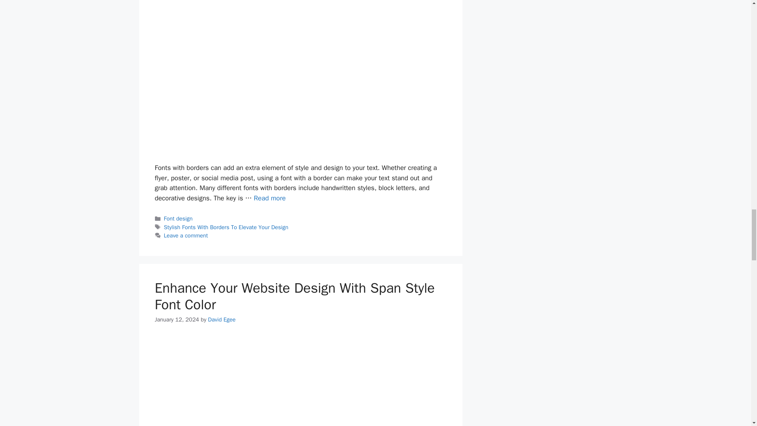 The image size is (757, 426). What do you see at coordinates (222, 319) in the screenshot?
I see `View all posts by David Egee` at bounding box center [222, 319].